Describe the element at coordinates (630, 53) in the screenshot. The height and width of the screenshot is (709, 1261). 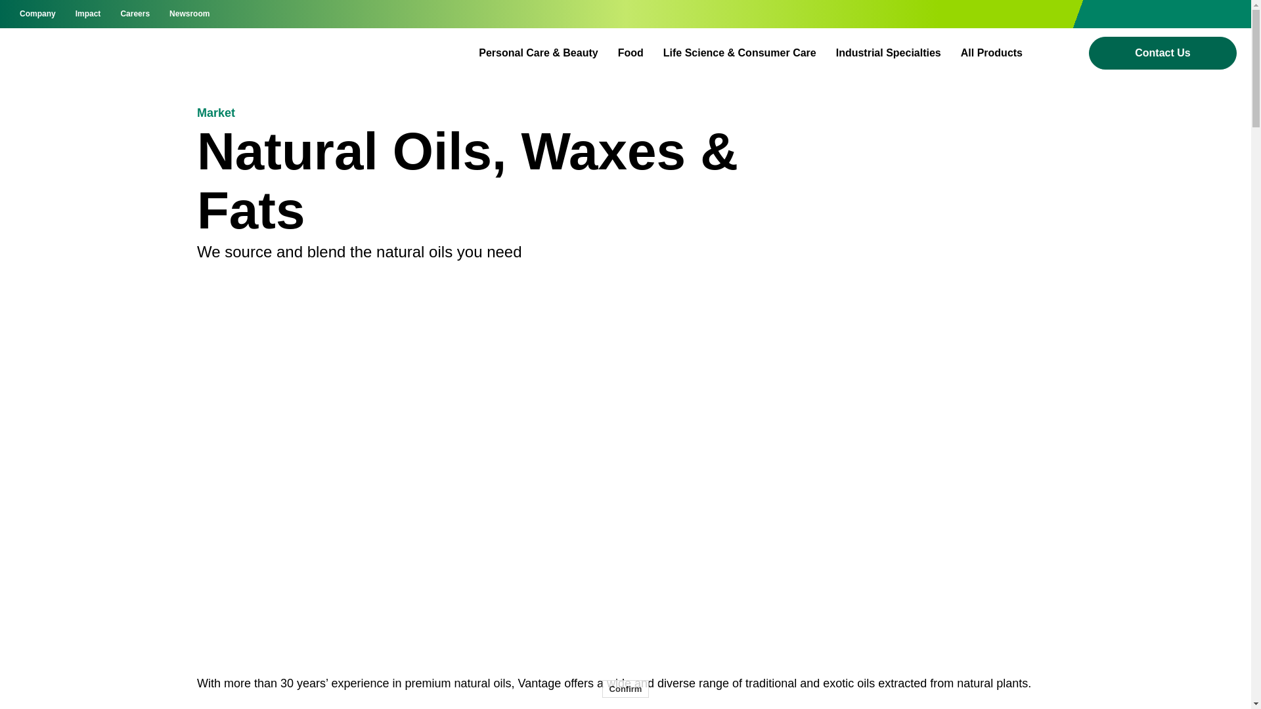
I see `header-dropdown-food` at that location.